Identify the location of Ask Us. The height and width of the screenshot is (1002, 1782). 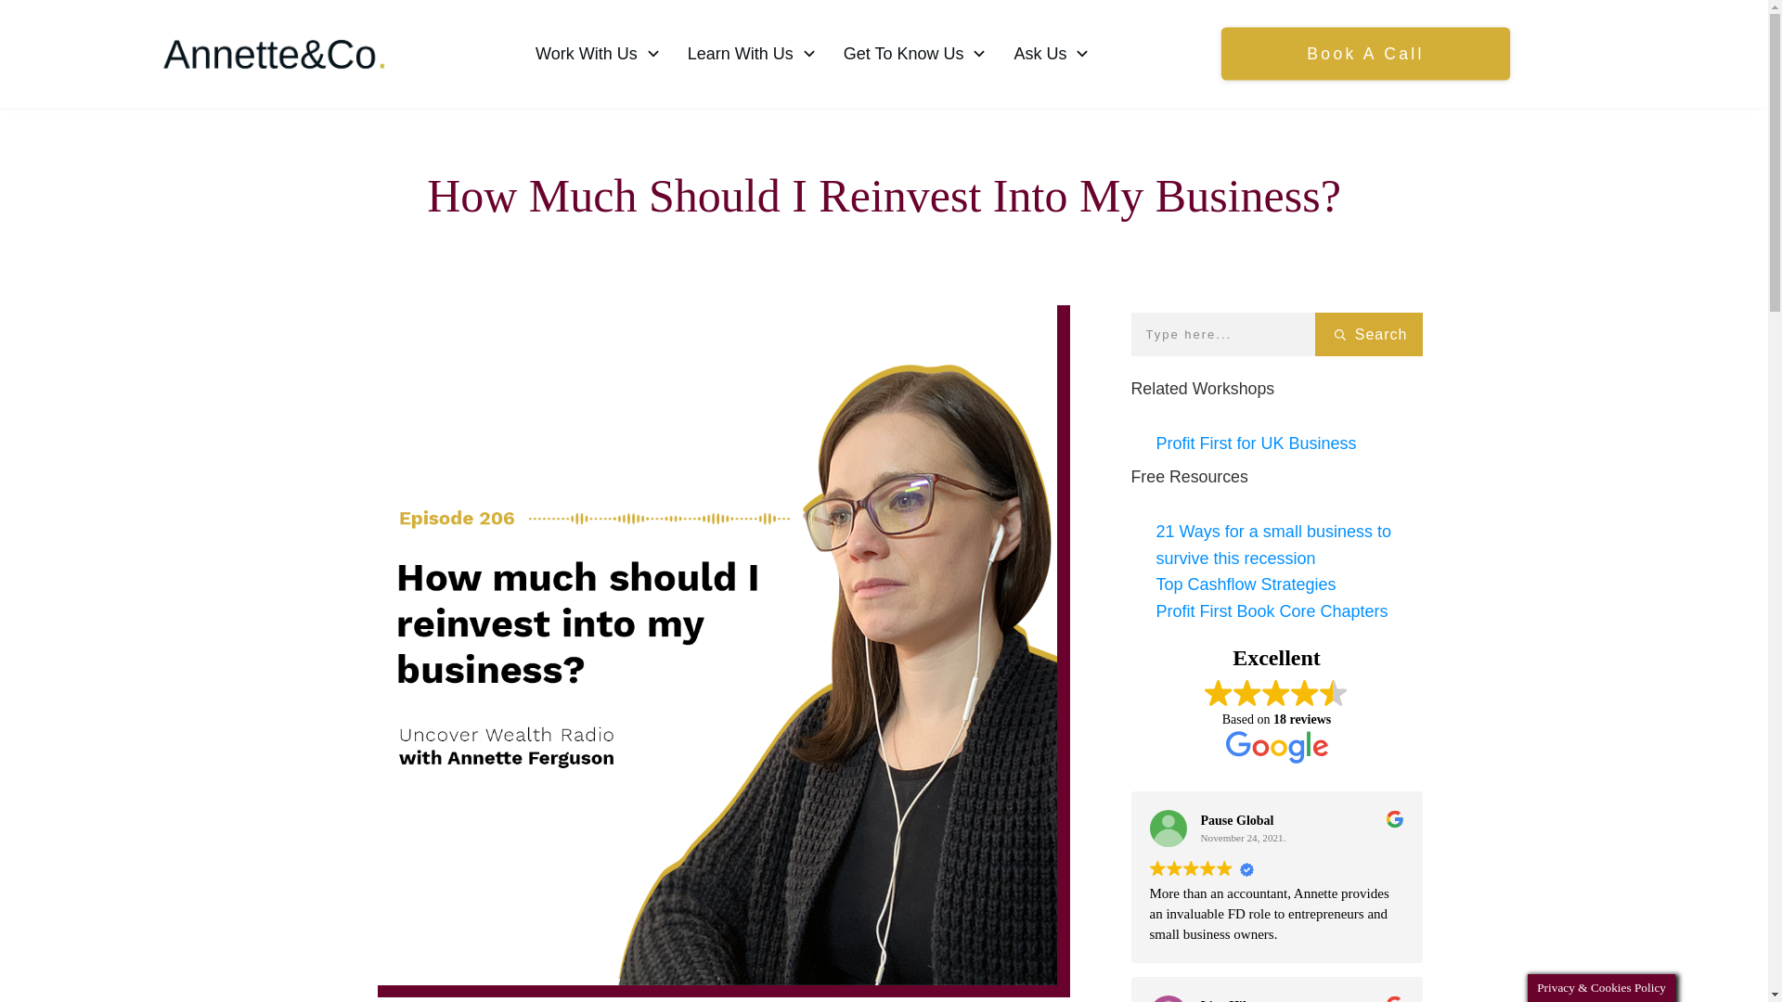
(1052, 53).